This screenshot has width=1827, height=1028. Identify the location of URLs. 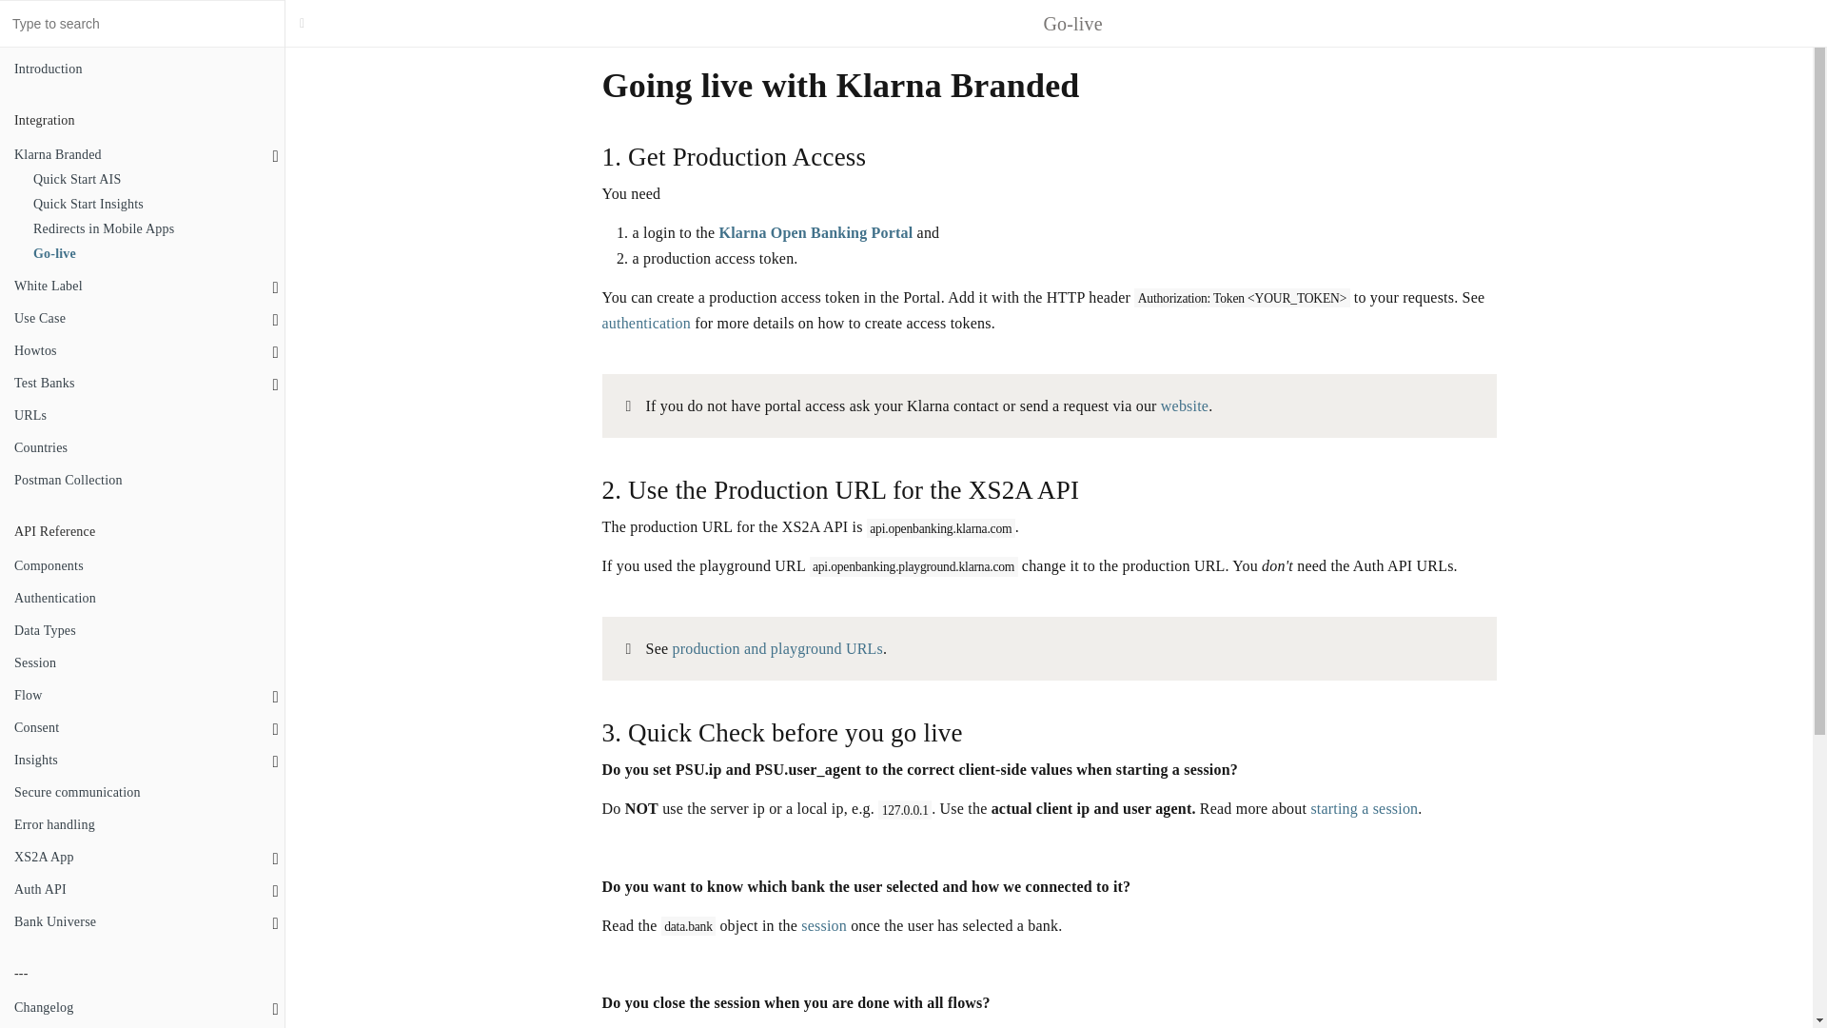
(143, 416).